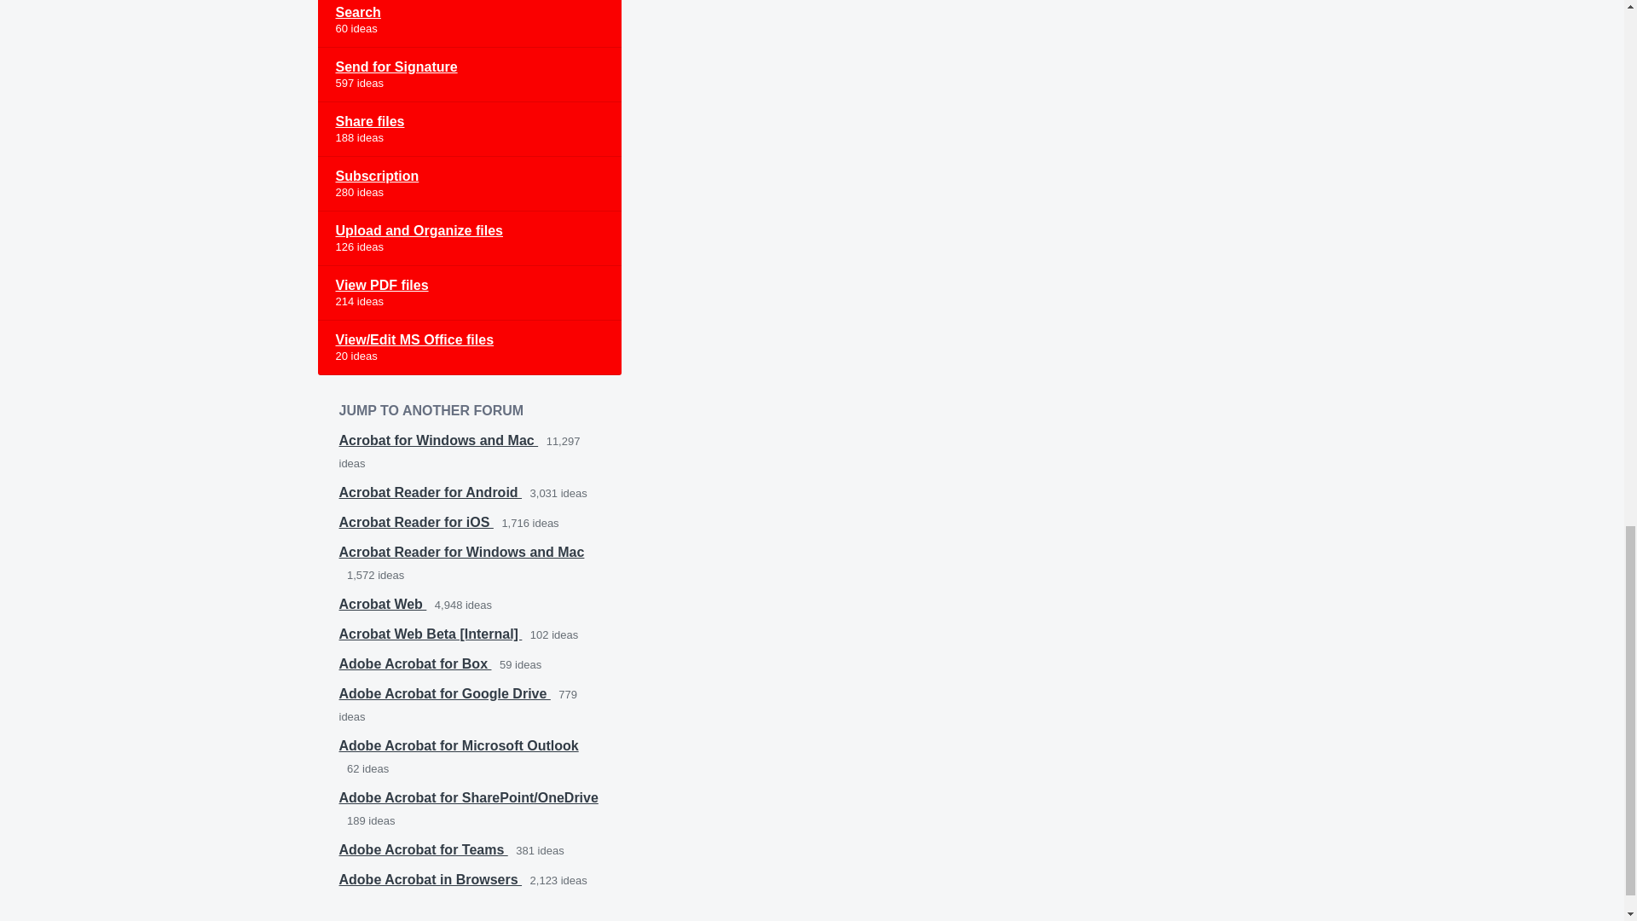 The width and height of the screenshot is (1637, 921). What do you see at coordinates (469, 24) in the screenshot?
I see `View all ideas in category Search` at bounding box center [469, 24].